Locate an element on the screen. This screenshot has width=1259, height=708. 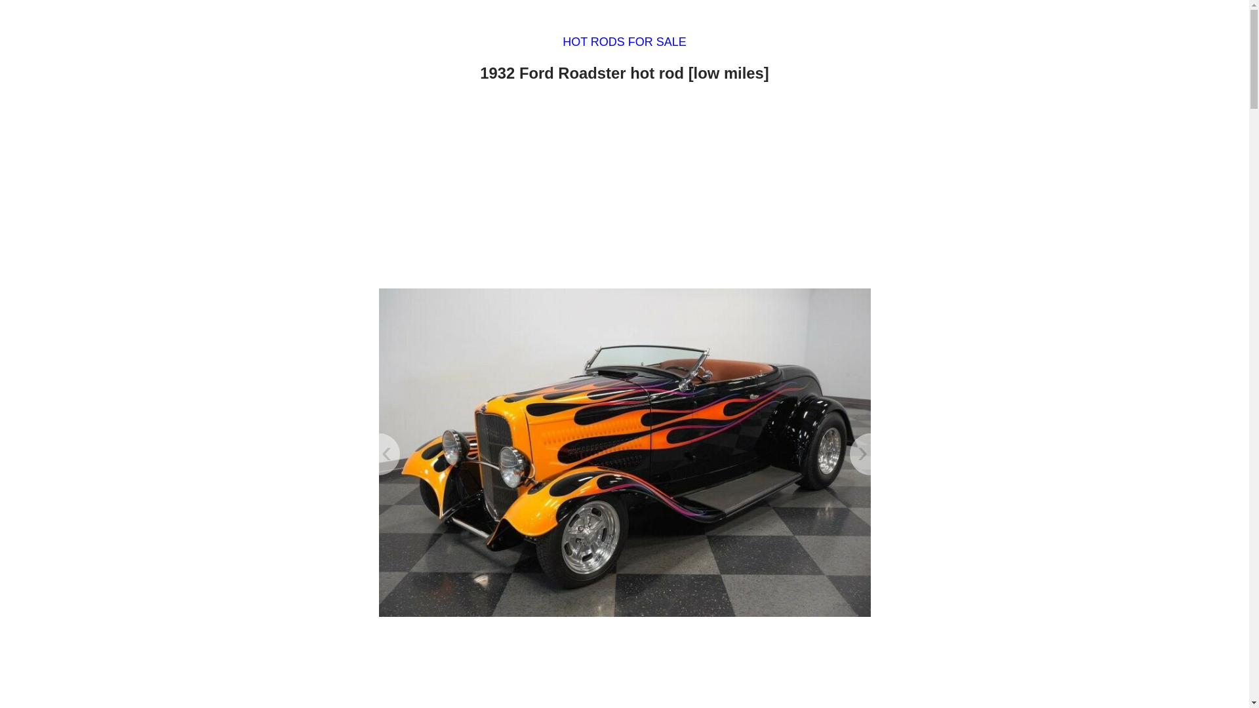
Advertisement is located at coordinates (624, 188).